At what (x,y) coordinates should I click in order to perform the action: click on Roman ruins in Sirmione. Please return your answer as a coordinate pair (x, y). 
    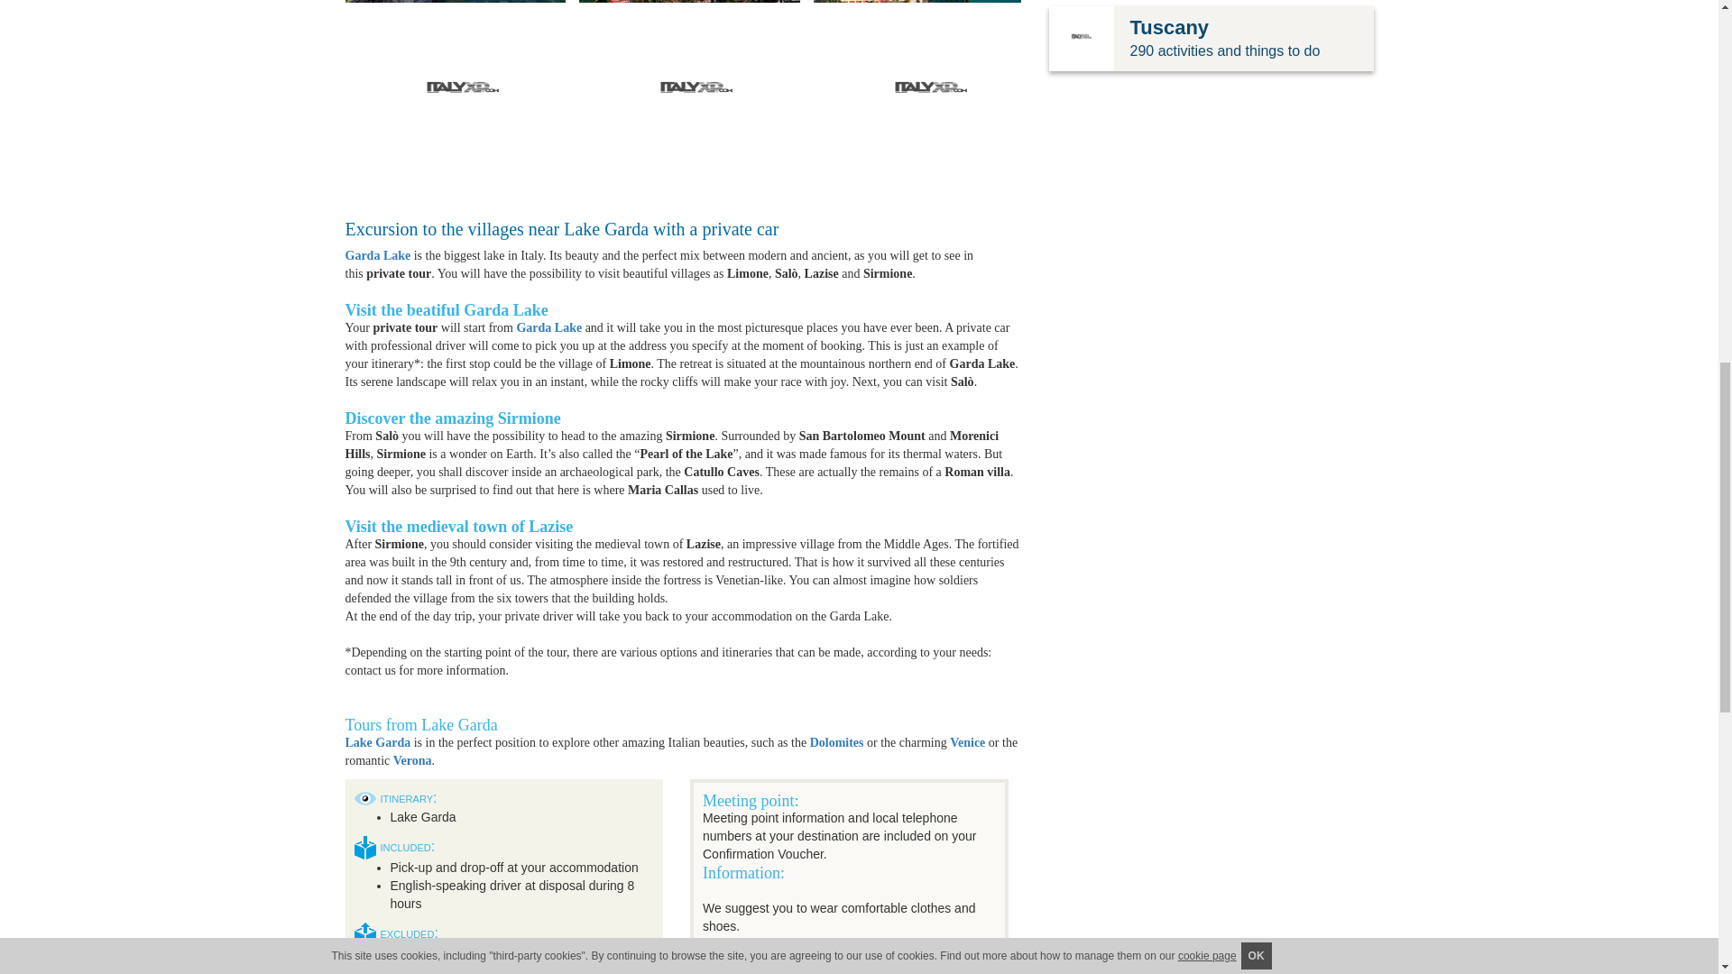
    Looking at the image, I should click on (462, 92).